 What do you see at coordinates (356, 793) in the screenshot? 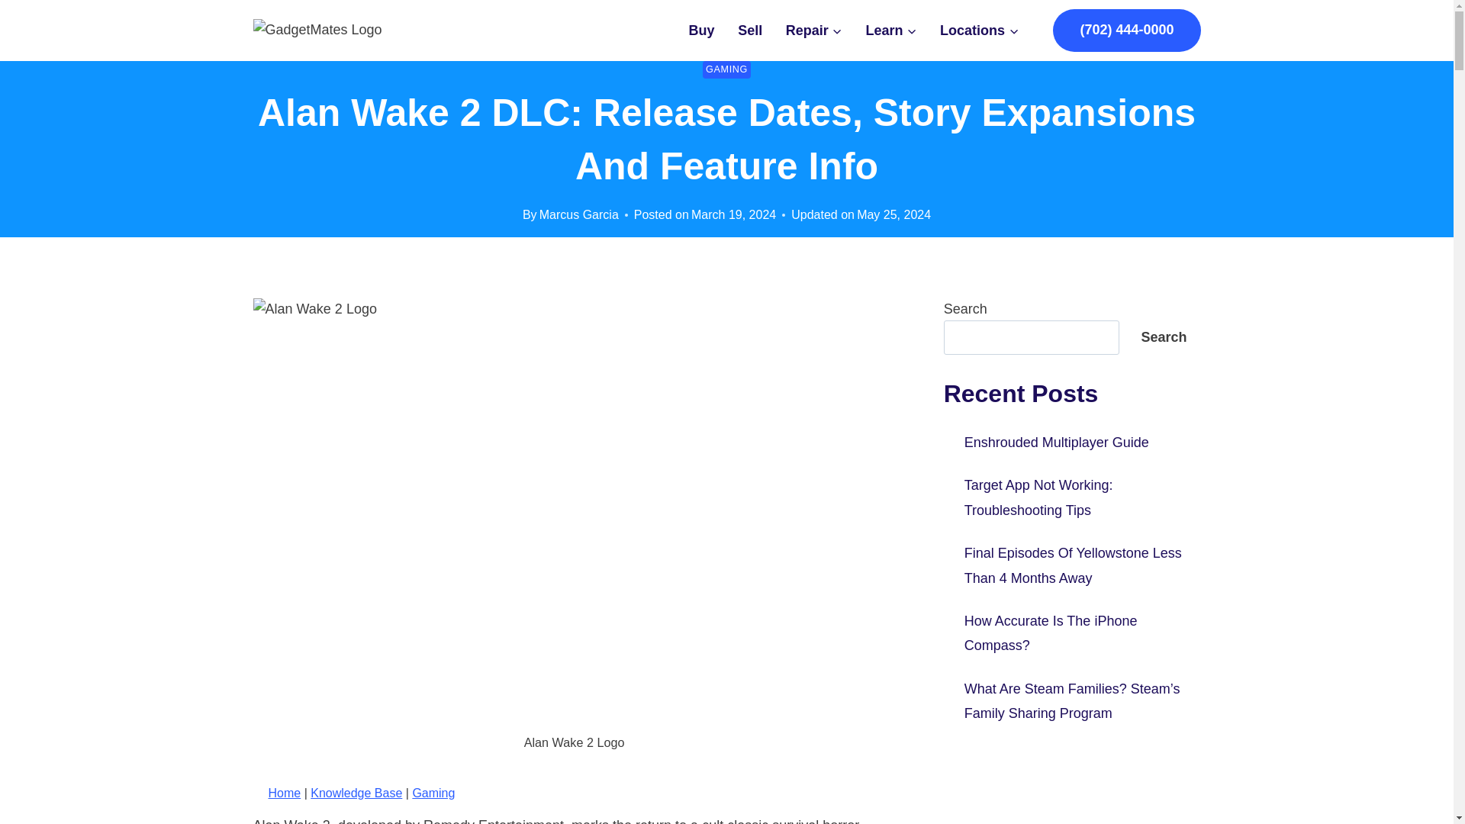
I see `Knowledge Base` at bounding box center [356, 793].